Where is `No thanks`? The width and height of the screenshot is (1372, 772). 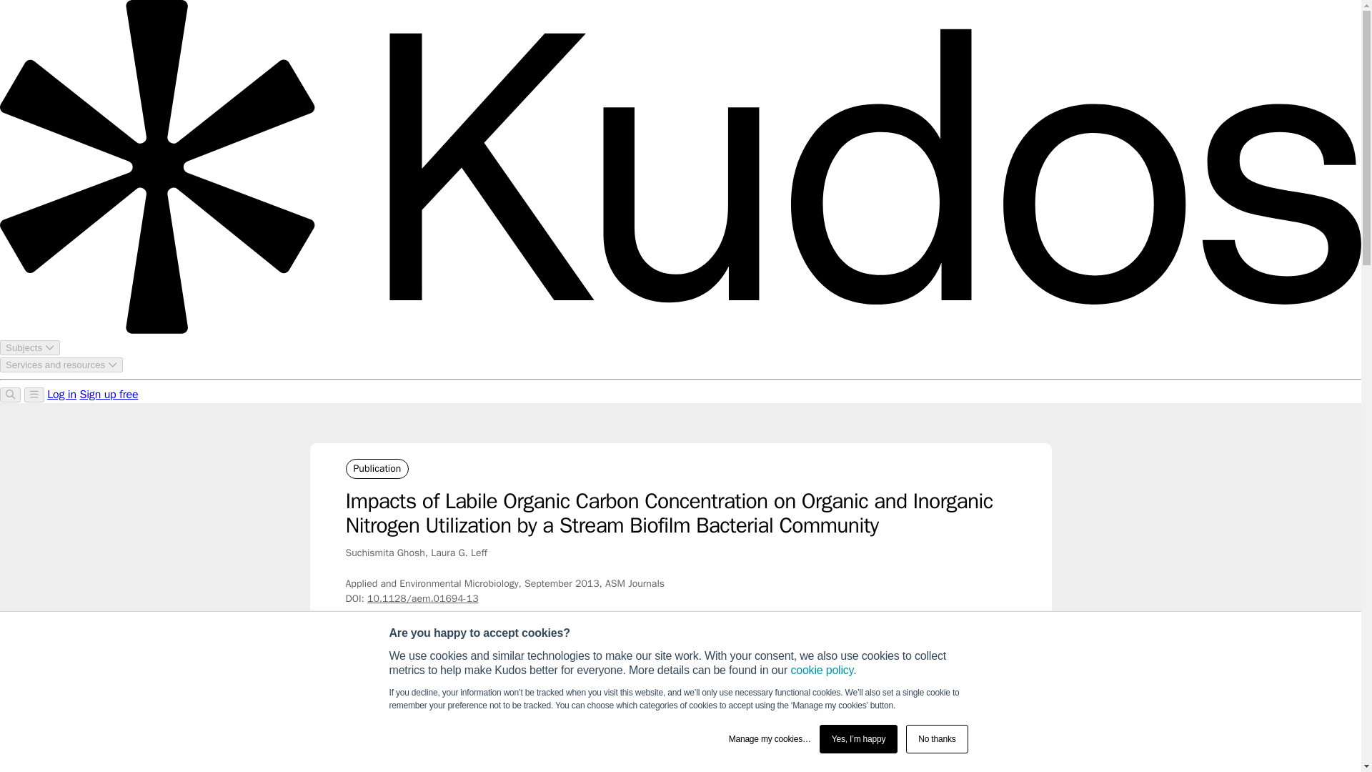
No thanks is located at coordinates (936, 739).